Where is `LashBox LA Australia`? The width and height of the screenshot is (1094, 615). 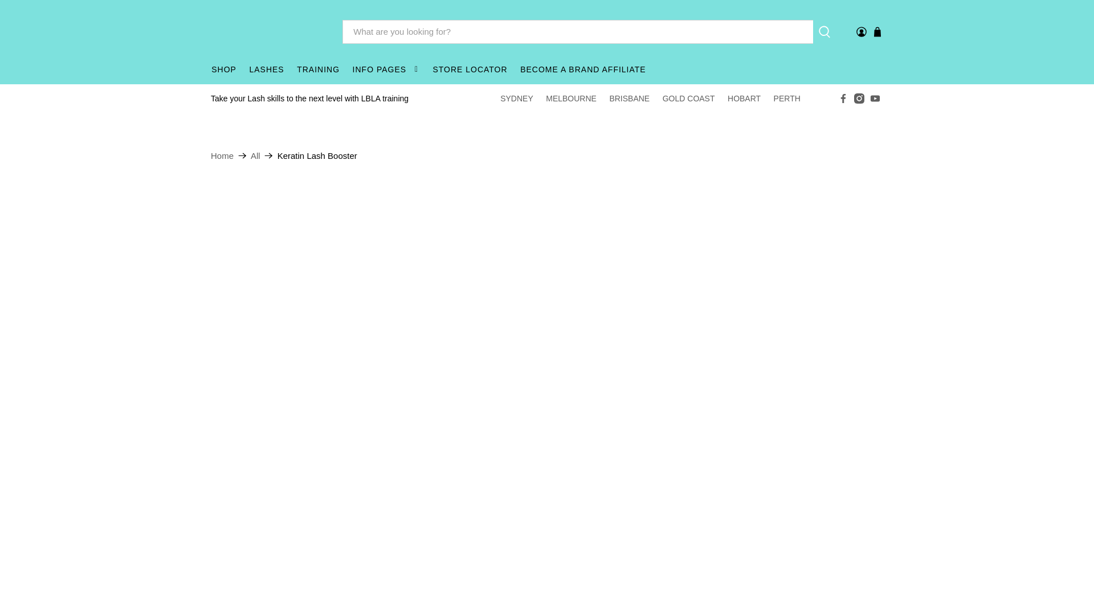
LashBox LA Australia is located at coordinates (268, 31).